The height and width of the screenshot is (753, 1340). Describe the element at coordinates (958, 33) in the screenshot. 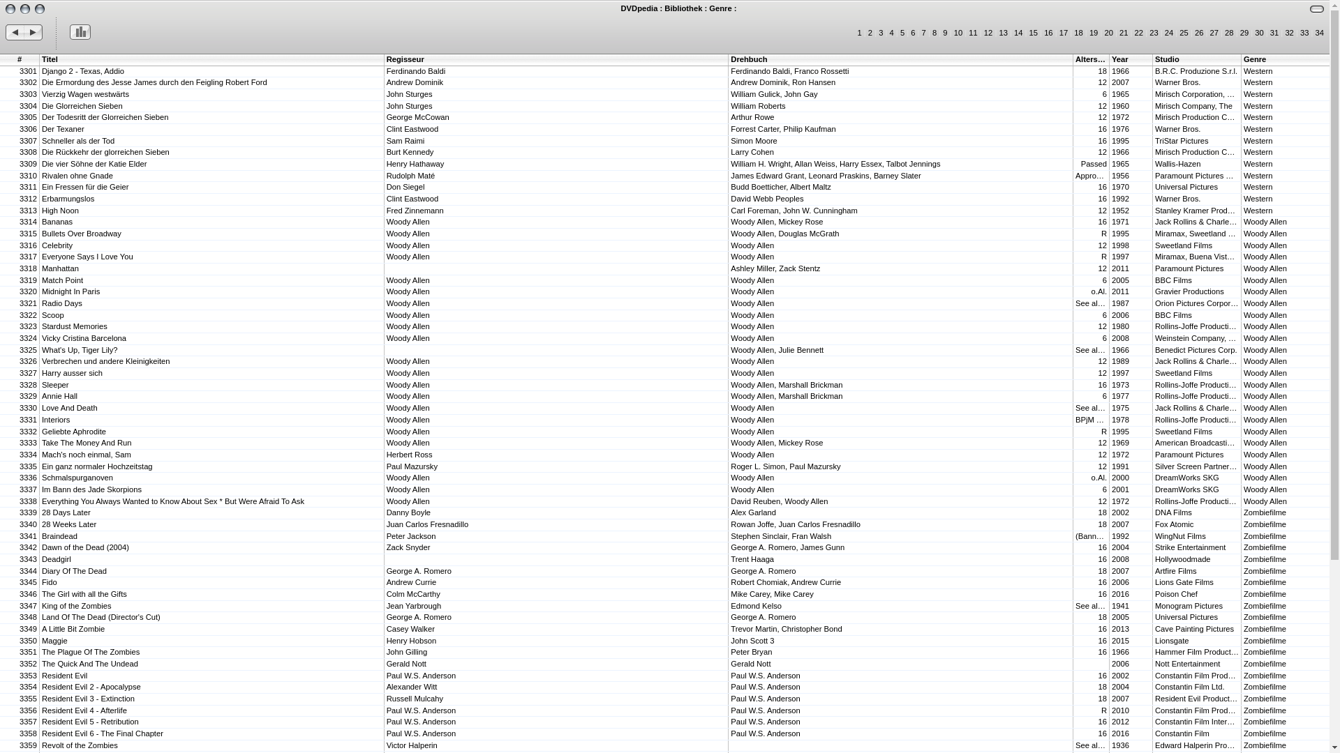

I see `10` at that location.